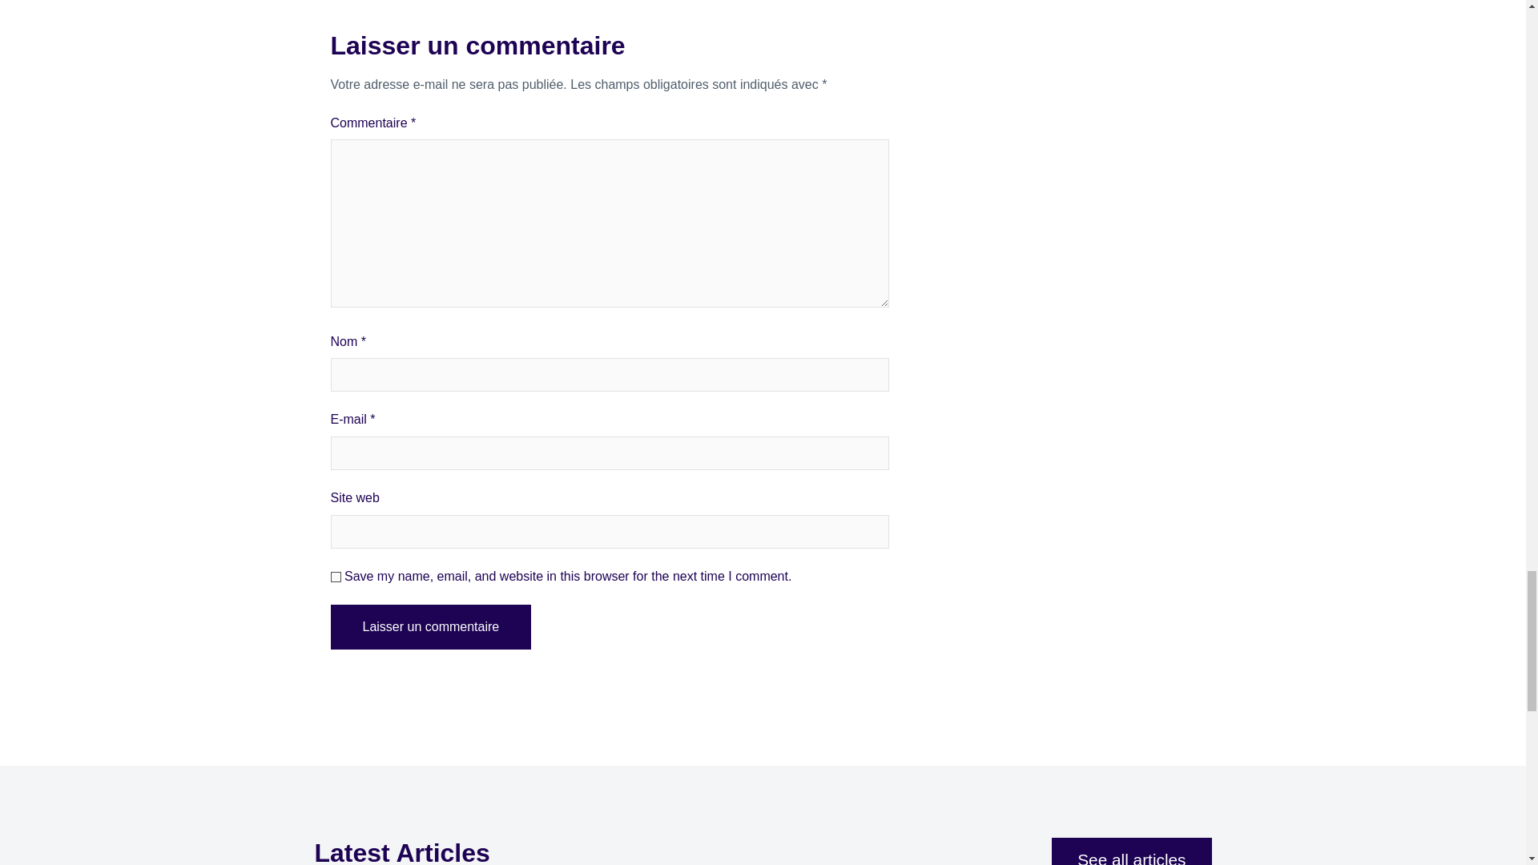 This screenshot has height=865, width=1538. What do you see at coordinates (1131, 851) in the screenshot?
I see `See all articles` at bounding box center [1131, 851].